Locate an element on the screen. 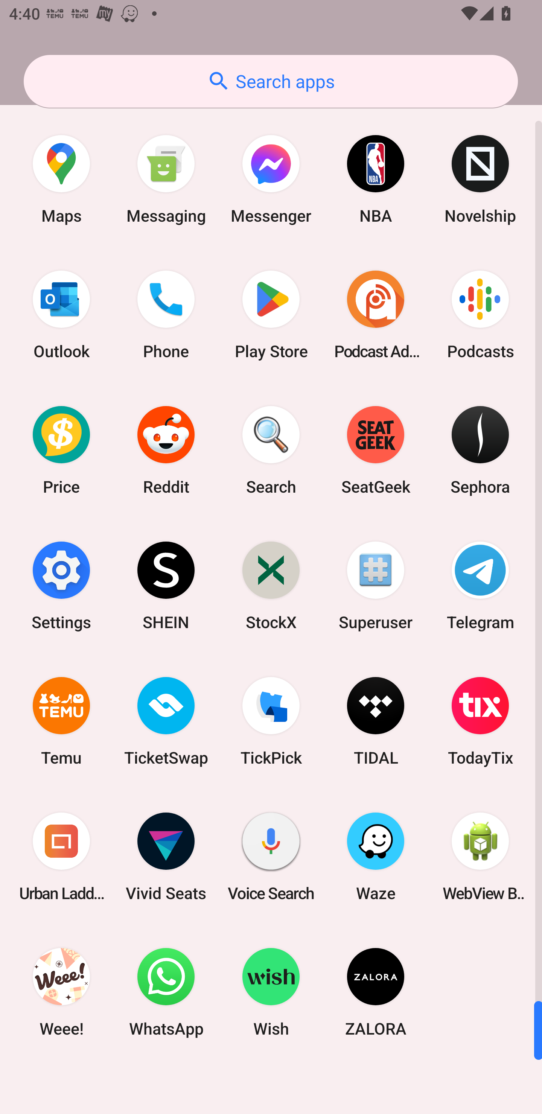  Price is located at coordinates (61, 450).